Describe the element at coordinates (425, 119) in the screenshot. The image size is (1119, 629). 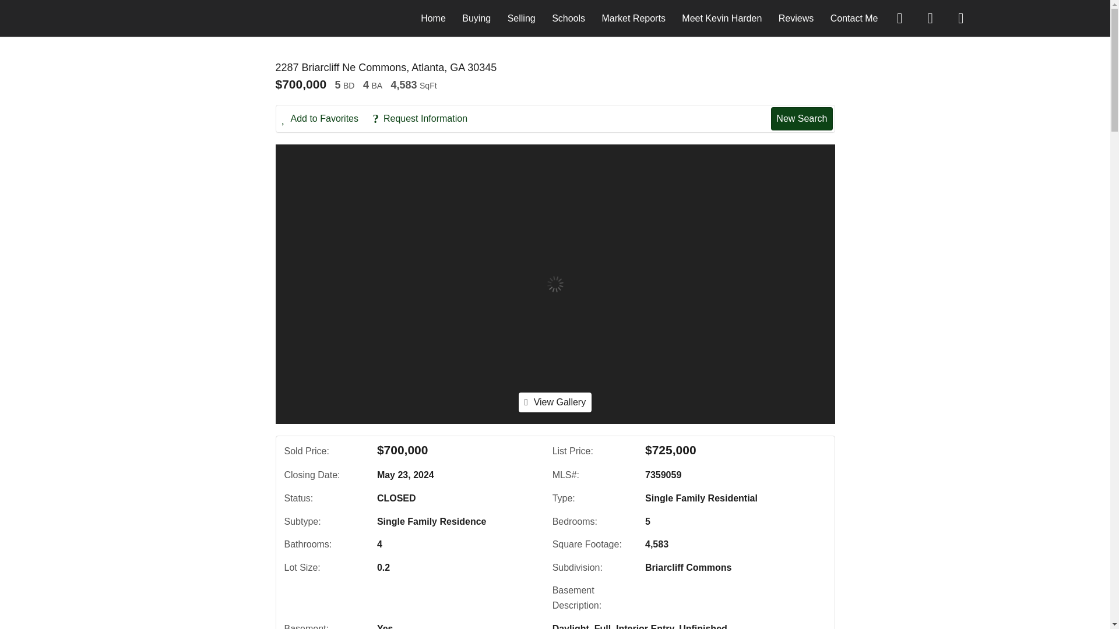
I see `Request Information` at that location.